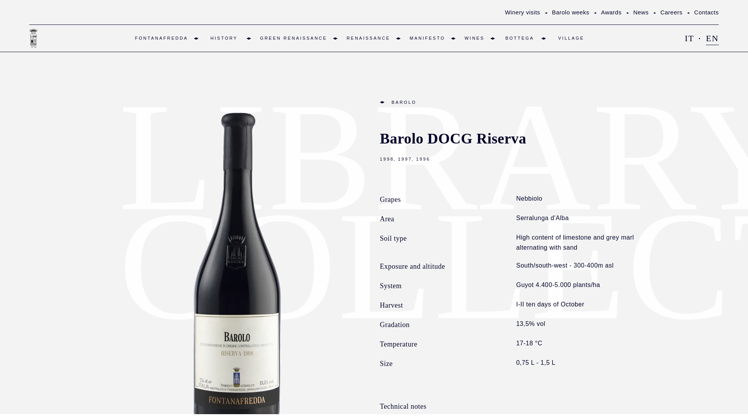  What do you see at coordinates (690, 38) in the screenshot?
I see `IT` at bounding box center [690, 38].